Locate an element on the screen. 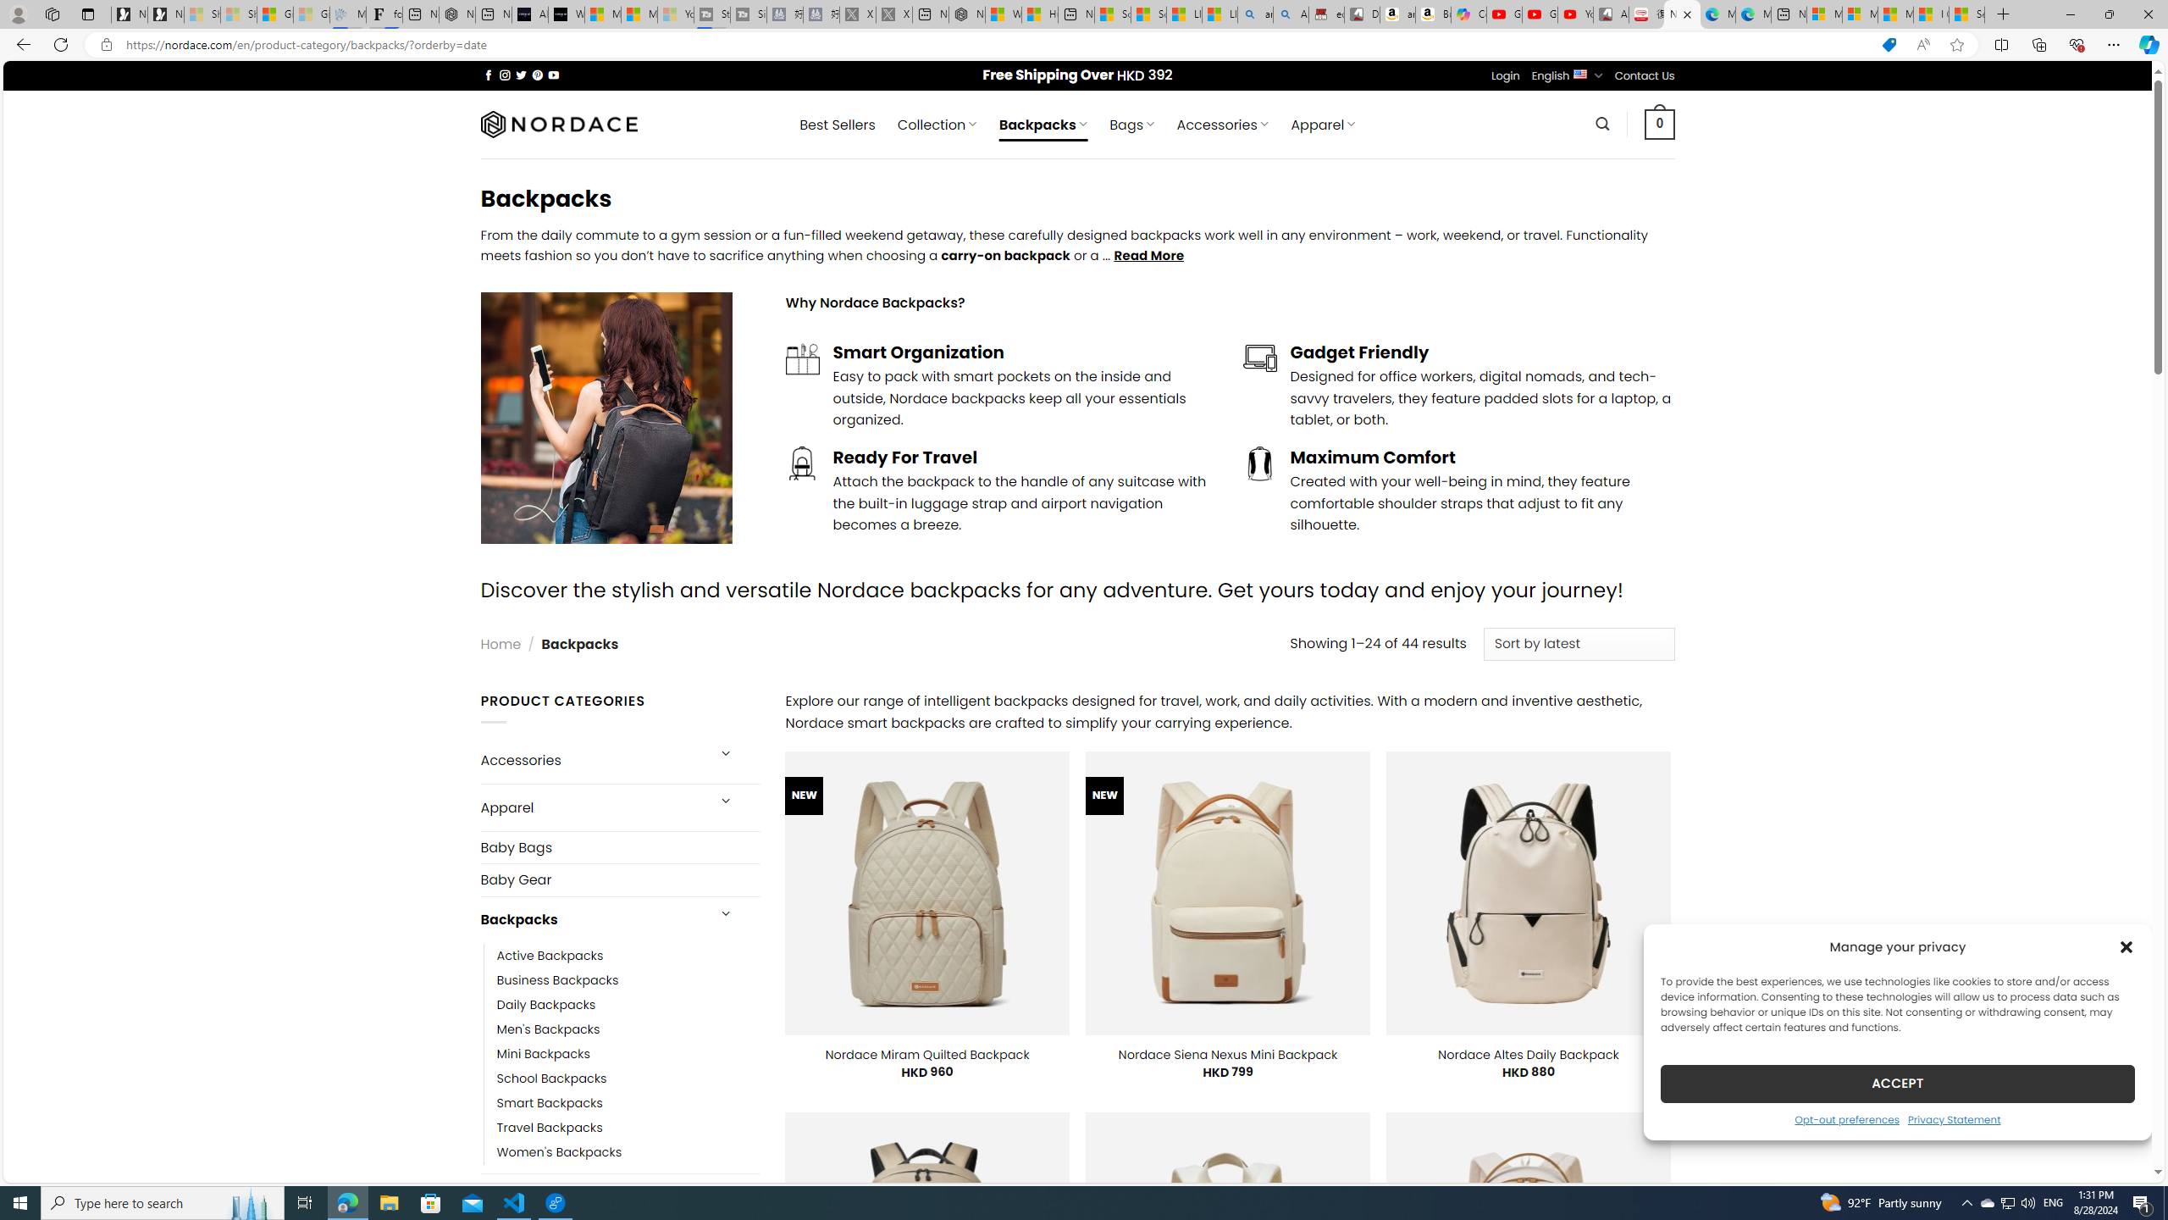  Mini Backpacks is located at coordinates (543, 1053).